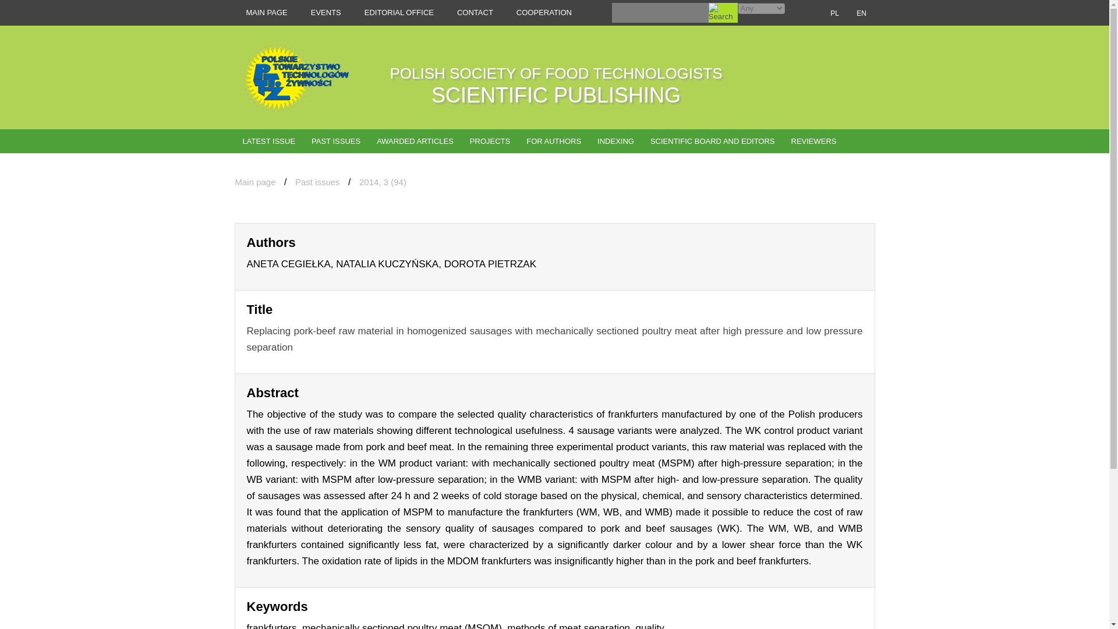 This screenshot has height=629, width=1118. I want to click on Past issues, so click(317, 182).